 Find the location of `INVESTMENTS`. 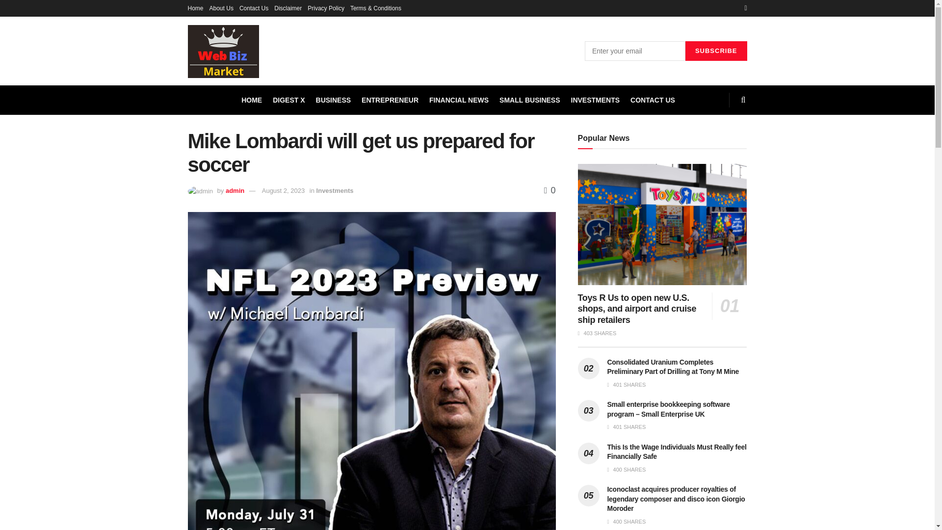

INVESTMENTS is located at coordinates (595, 100).